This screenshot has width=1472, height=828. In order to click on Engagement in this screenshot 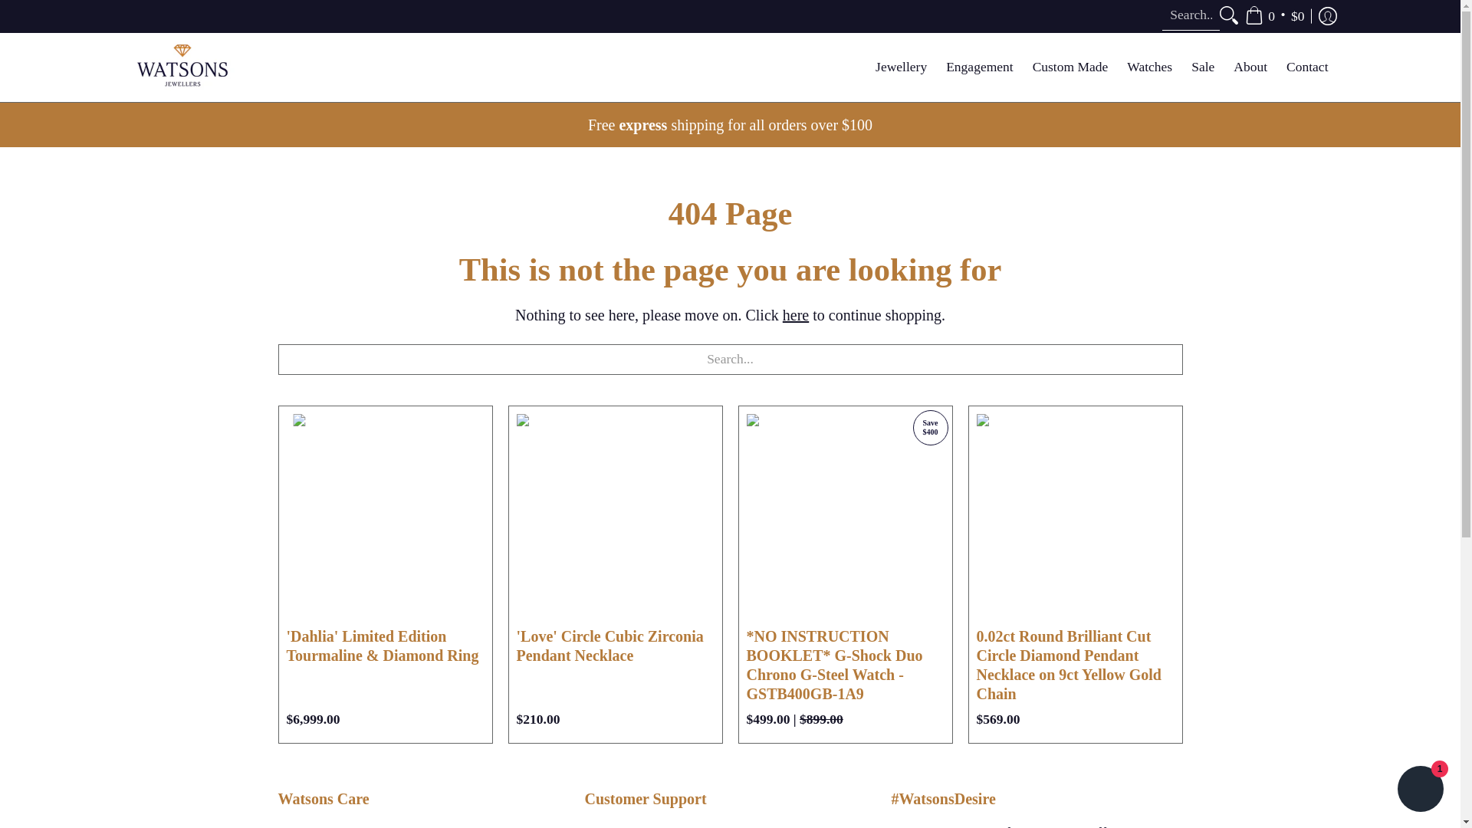, I will do `click(979, 66)`.